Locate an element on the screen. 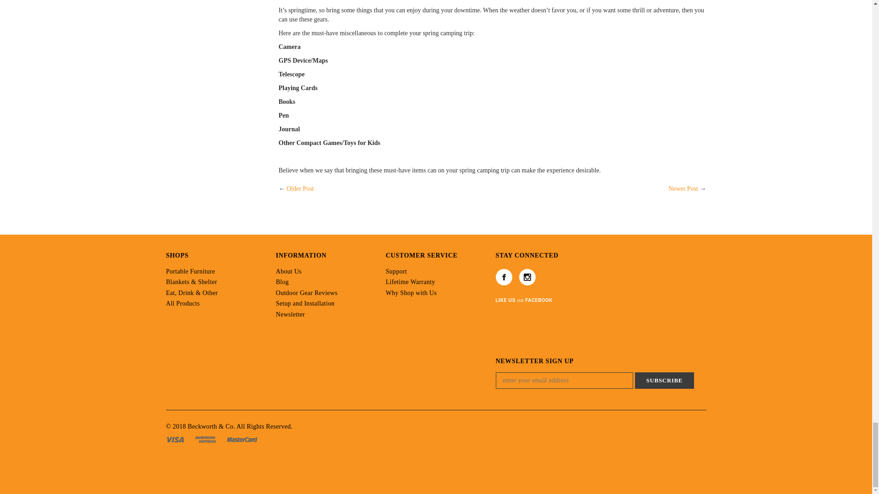  Mastercard is located at coordinates (242, 438).